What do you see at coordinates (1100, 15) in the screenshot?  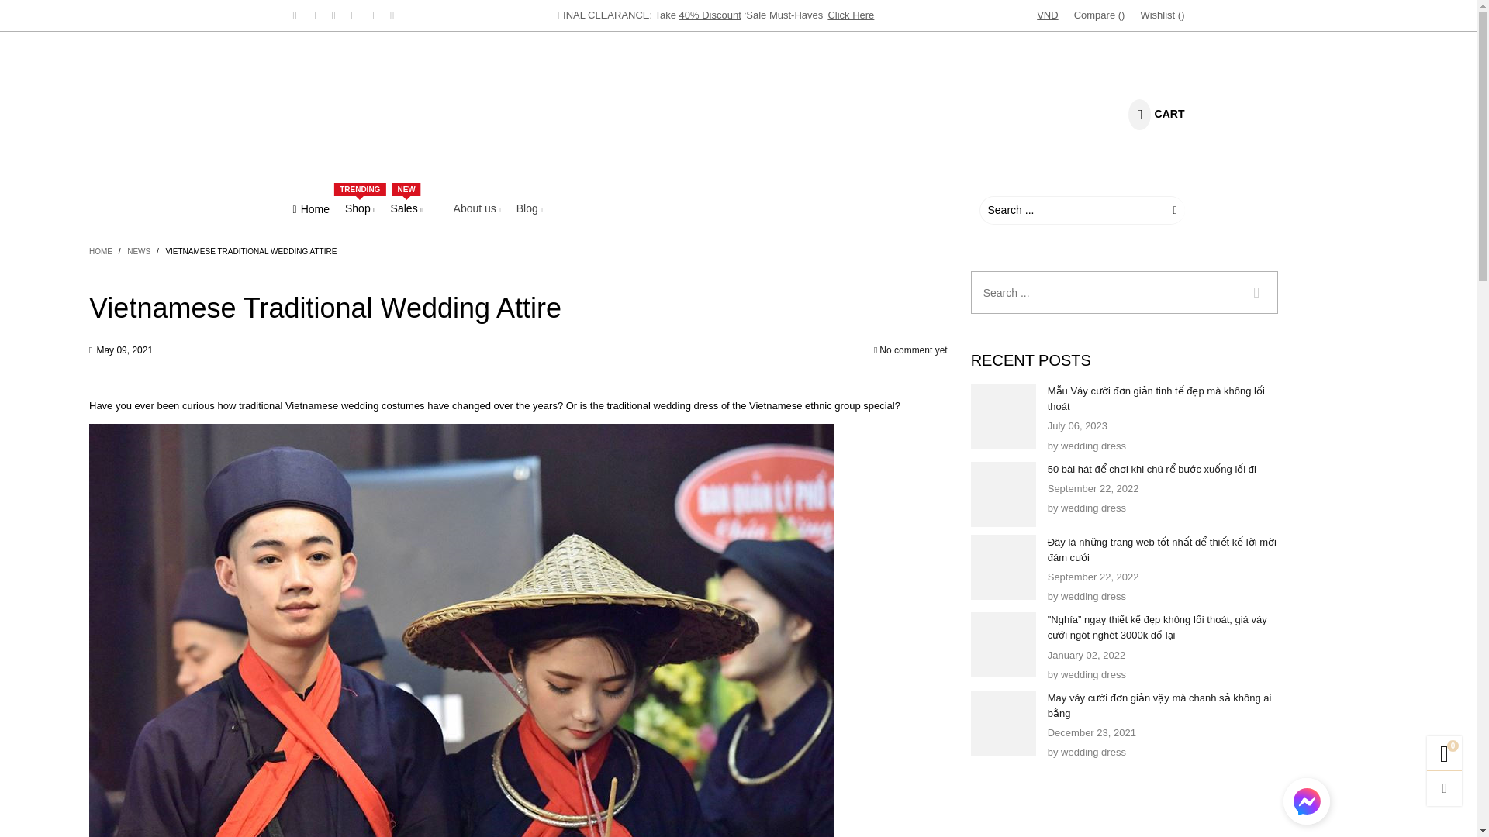 I see `Compare` at bounding box center [1100, 15].